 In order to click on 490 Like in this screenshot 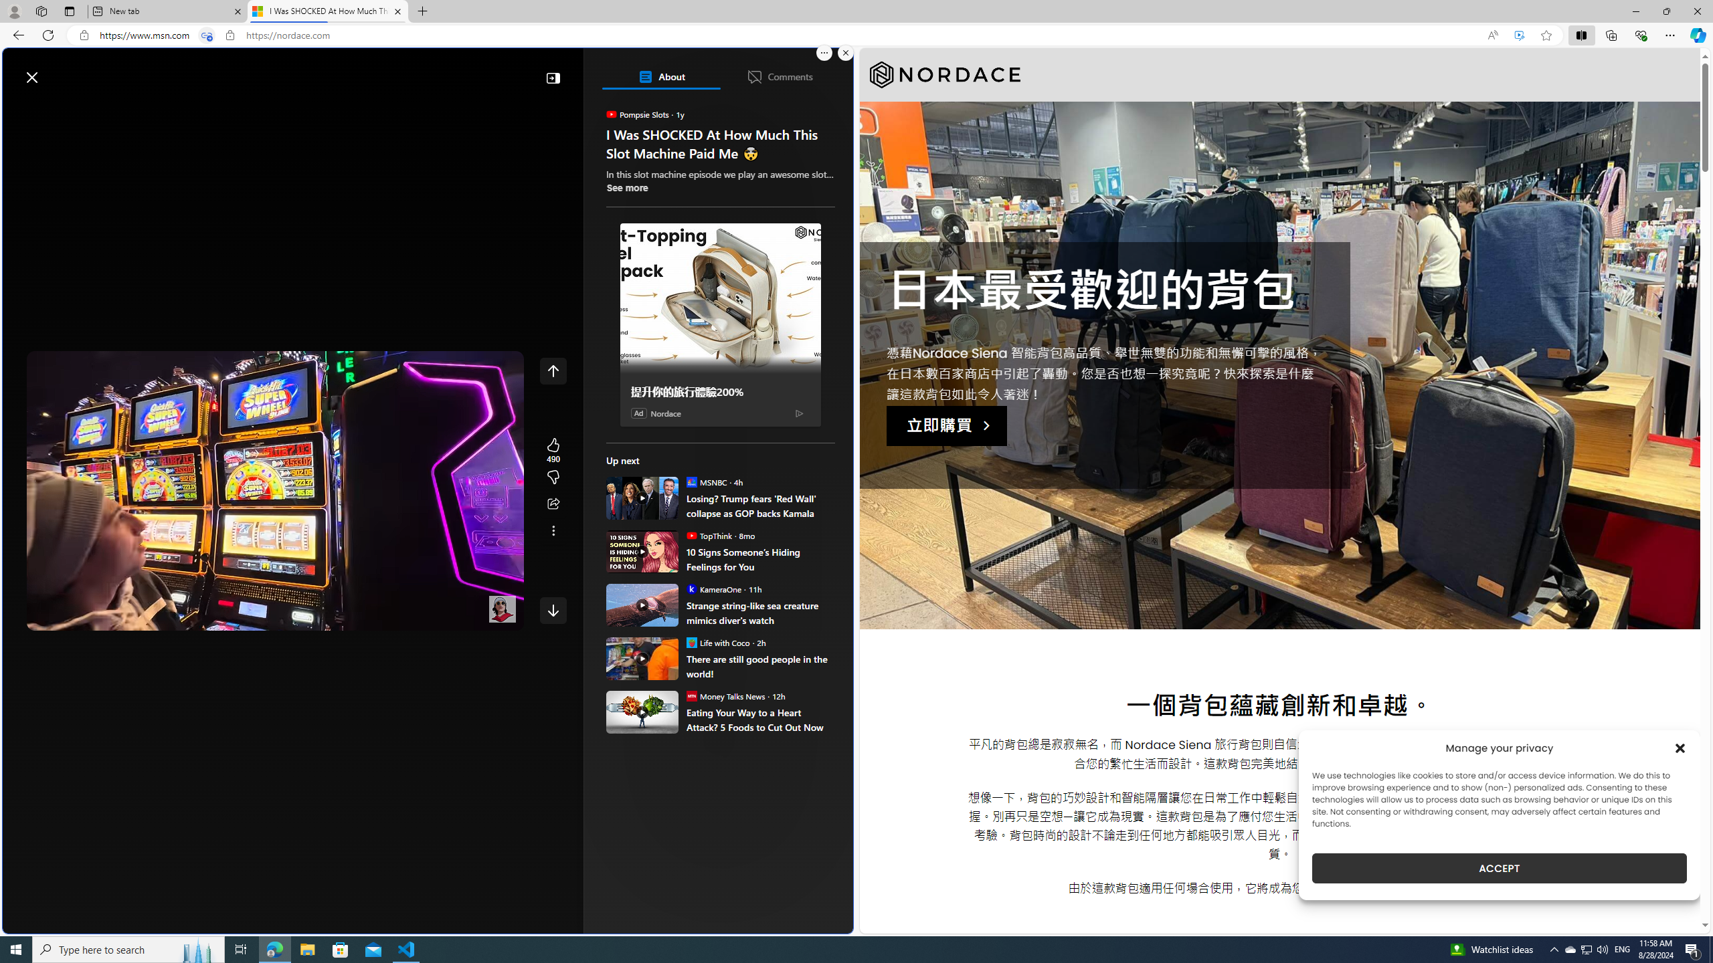, I will do `click(553, 451)`.